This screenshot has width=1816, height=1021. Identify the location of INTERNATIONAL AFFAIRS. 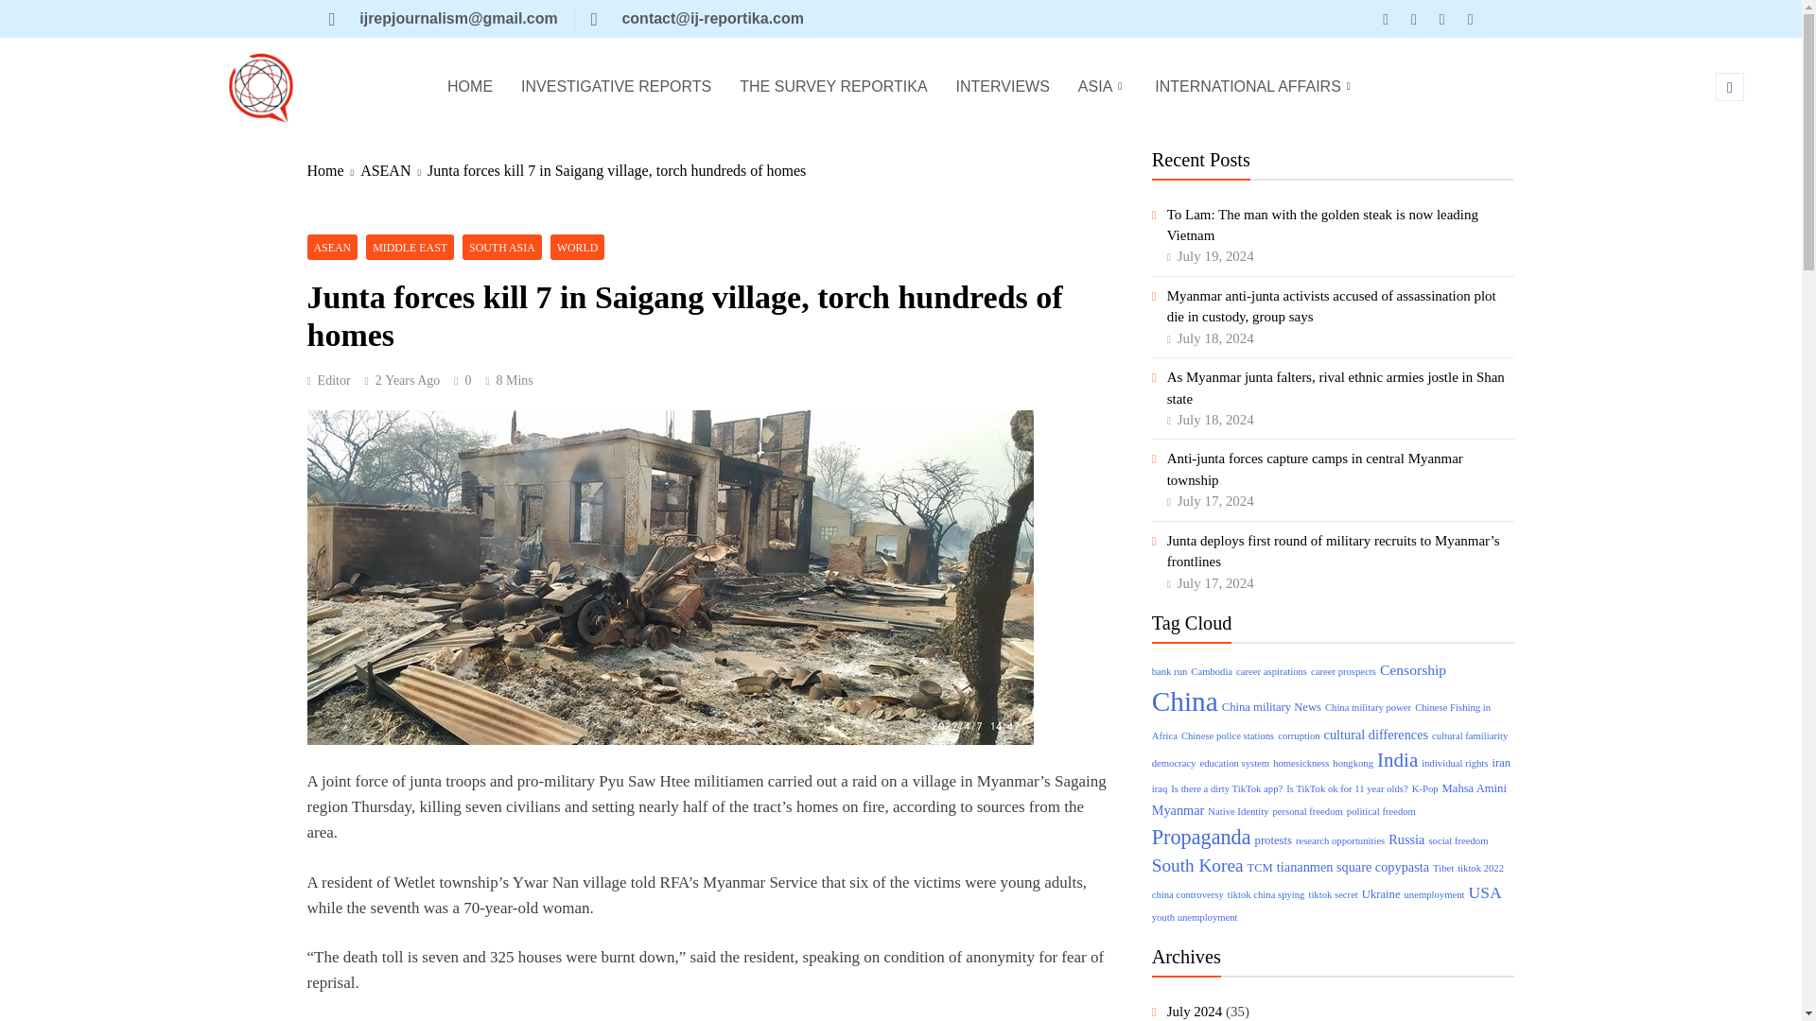
(1254, 87).